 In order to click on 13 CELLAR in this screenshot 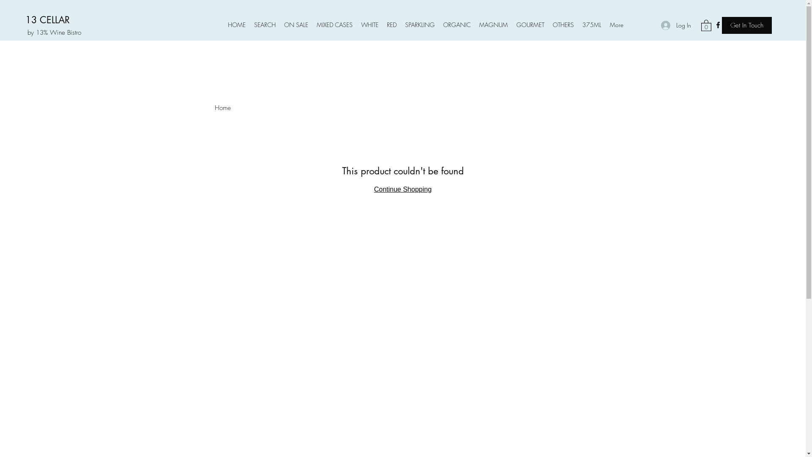, I will do `click(47, 20)`.